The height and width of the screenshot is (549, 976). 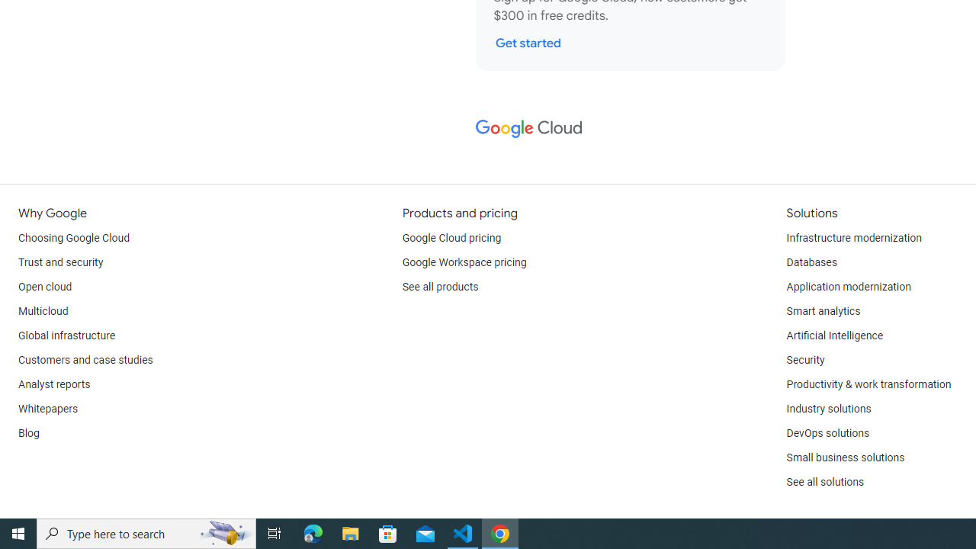 What do you see at coordinates (55, 384) in the screenshot?
I see `Analyst reports` at bounding box center [55, 384].